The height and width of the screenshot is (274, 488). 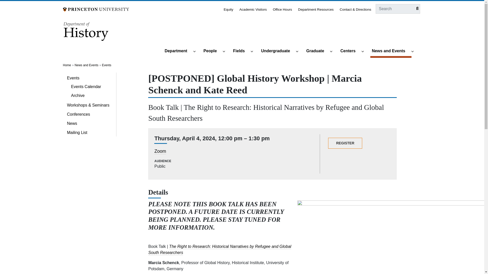 What do you see at coordinates (241, 51) in the screenshot?
I see `Fields` at bounding box center [241, 51].